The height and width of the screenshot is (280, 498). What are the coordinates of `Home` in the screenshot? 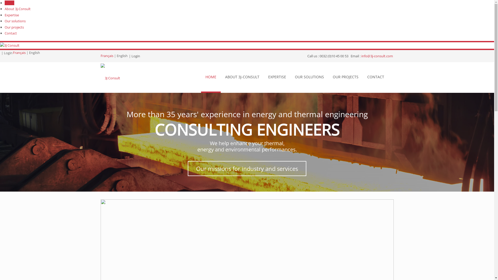 It's located at (9, 3).